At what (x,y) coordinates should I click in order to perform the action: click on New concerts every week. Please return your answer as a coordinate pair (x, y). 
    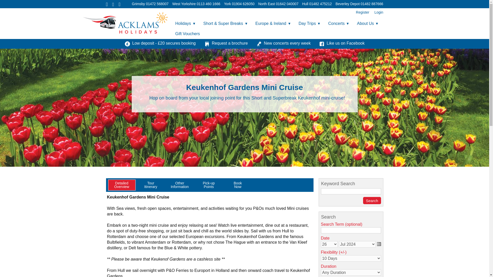
    Looking at the image, I should click on (283, 43).